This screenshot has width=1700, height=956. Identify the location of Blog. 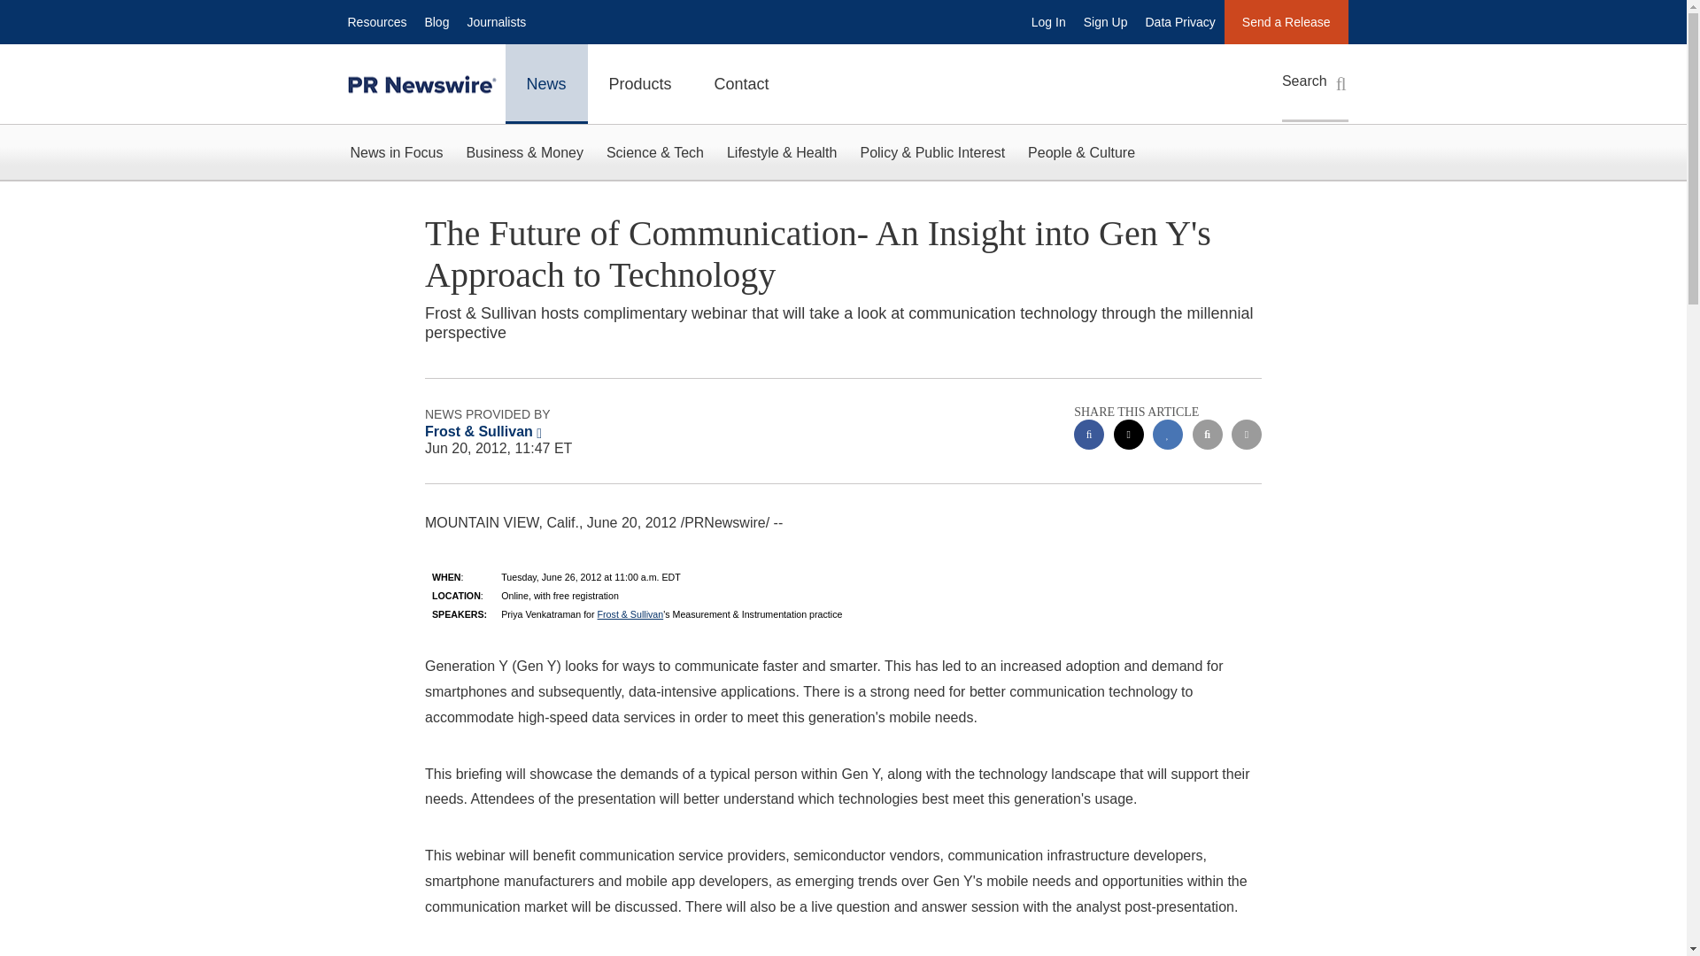
(436, 21).